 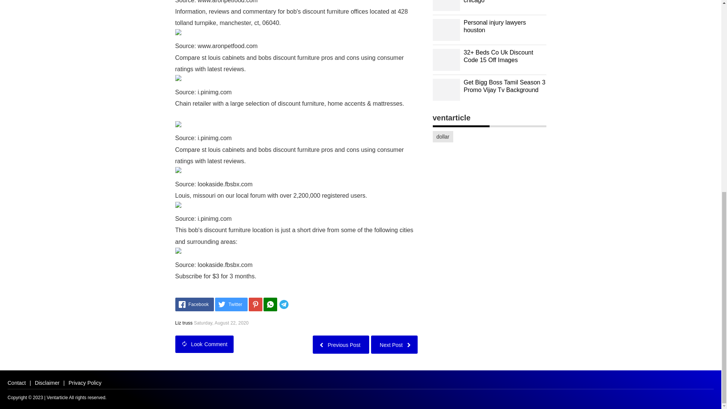 I want to click on Twitter, so click(x=231, y=304).